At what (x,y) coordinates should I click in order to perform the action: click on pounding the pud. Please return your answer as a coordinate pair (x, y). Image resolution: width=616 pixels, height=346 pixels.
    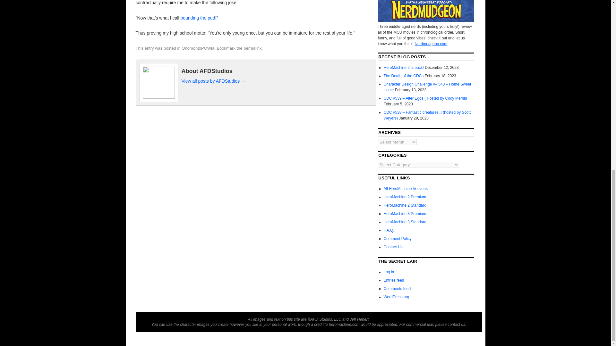
    Looking at the image, I should click on (198, 18).